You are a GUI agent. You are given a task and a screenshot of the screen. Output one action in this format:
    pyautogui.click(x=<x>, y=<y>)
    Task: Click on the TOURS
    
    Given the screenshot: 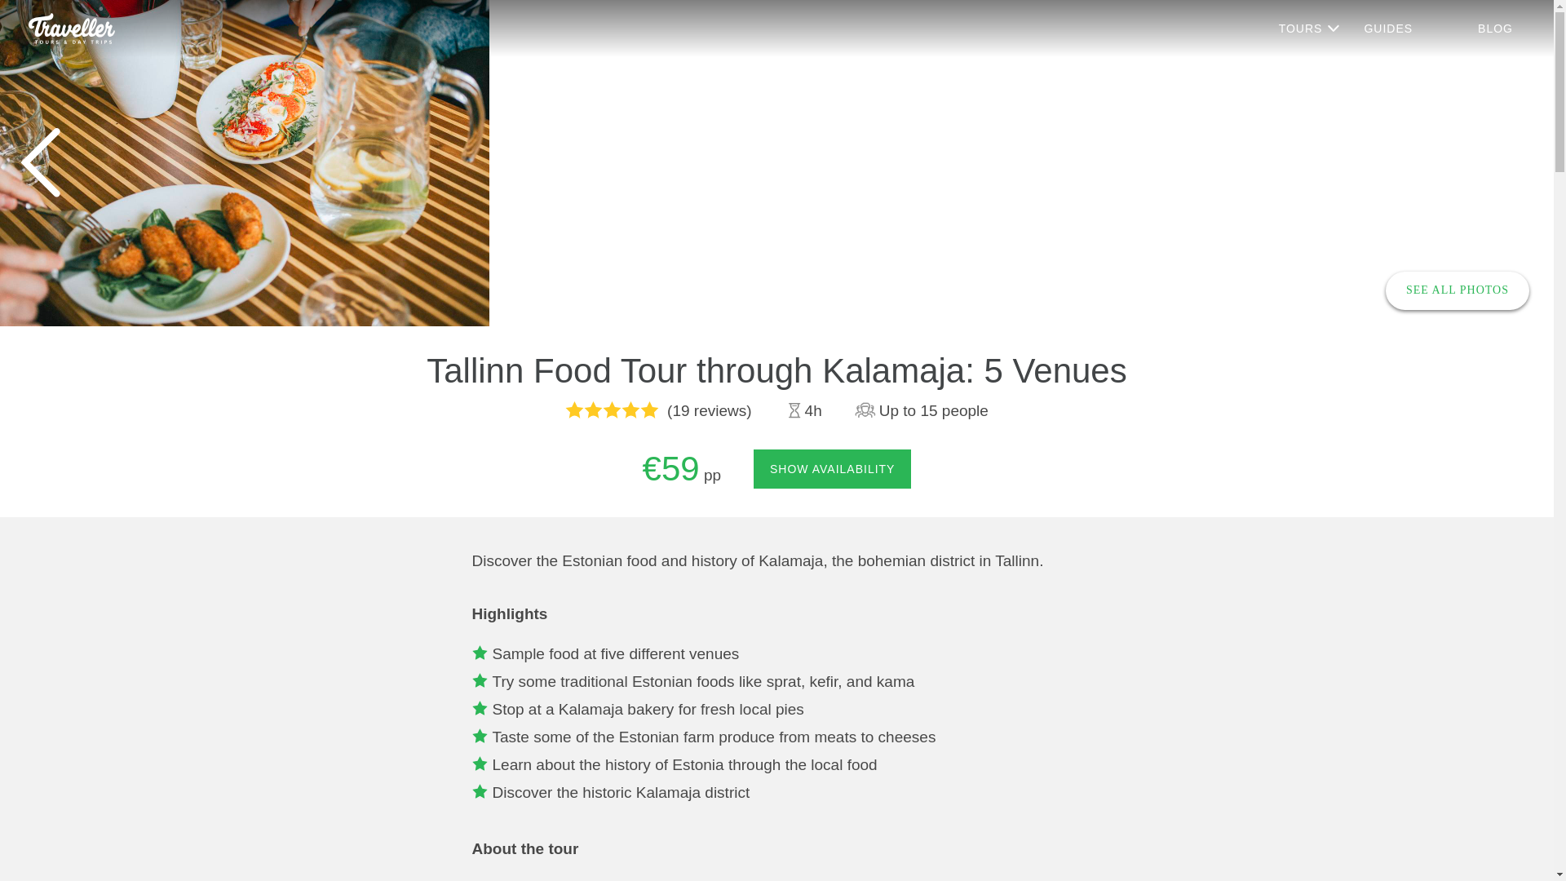 What is the action you would take?
    pyautogui.click(x=1310, y=29)
    